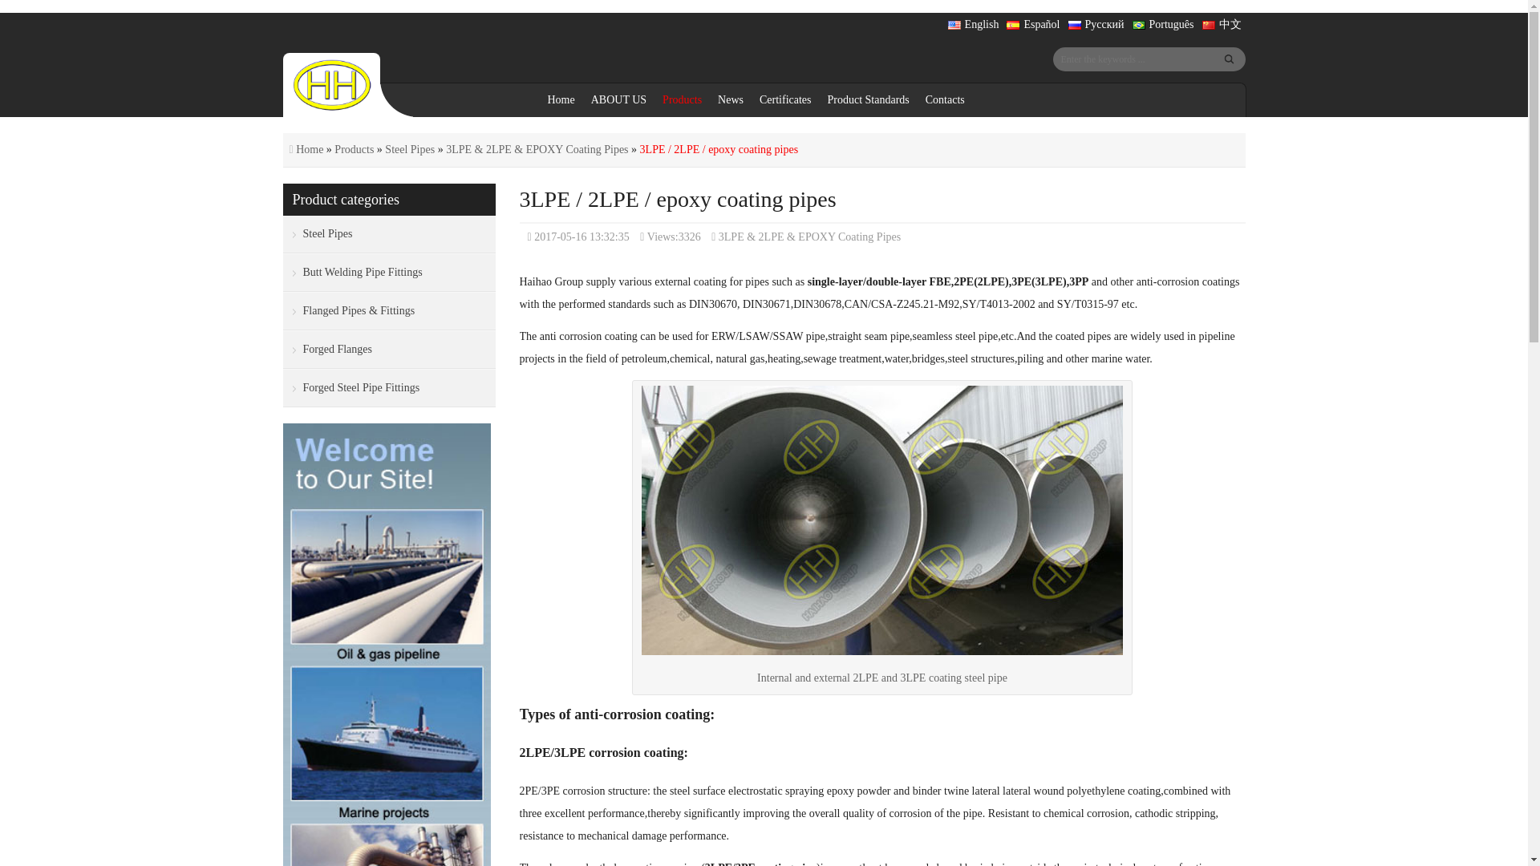 This screenshot has height=866, width=1540. Describe the element at coordinates (682, 99) in the screenshot. I see `Products` at that location.